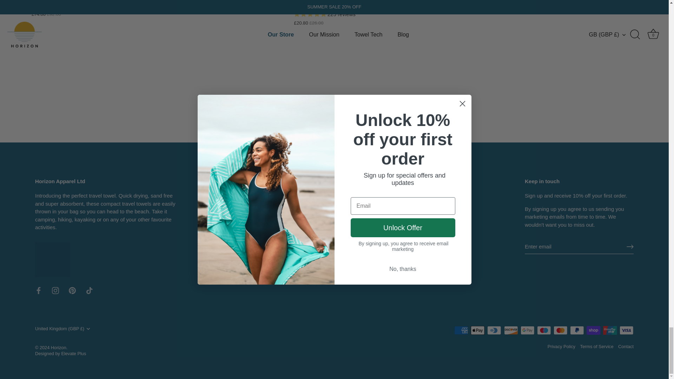 Image resolution: width=674 pixels, height=379 pixels. Describe the element at coordinates (55, 291) in the screenshot. I see `Instagram` at that location.